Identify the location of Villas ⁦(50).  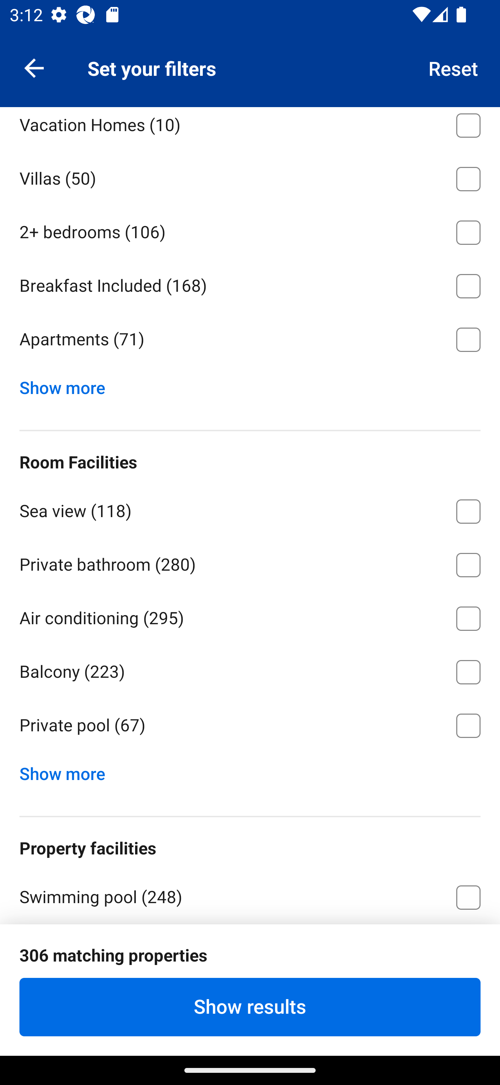
(250, 177).